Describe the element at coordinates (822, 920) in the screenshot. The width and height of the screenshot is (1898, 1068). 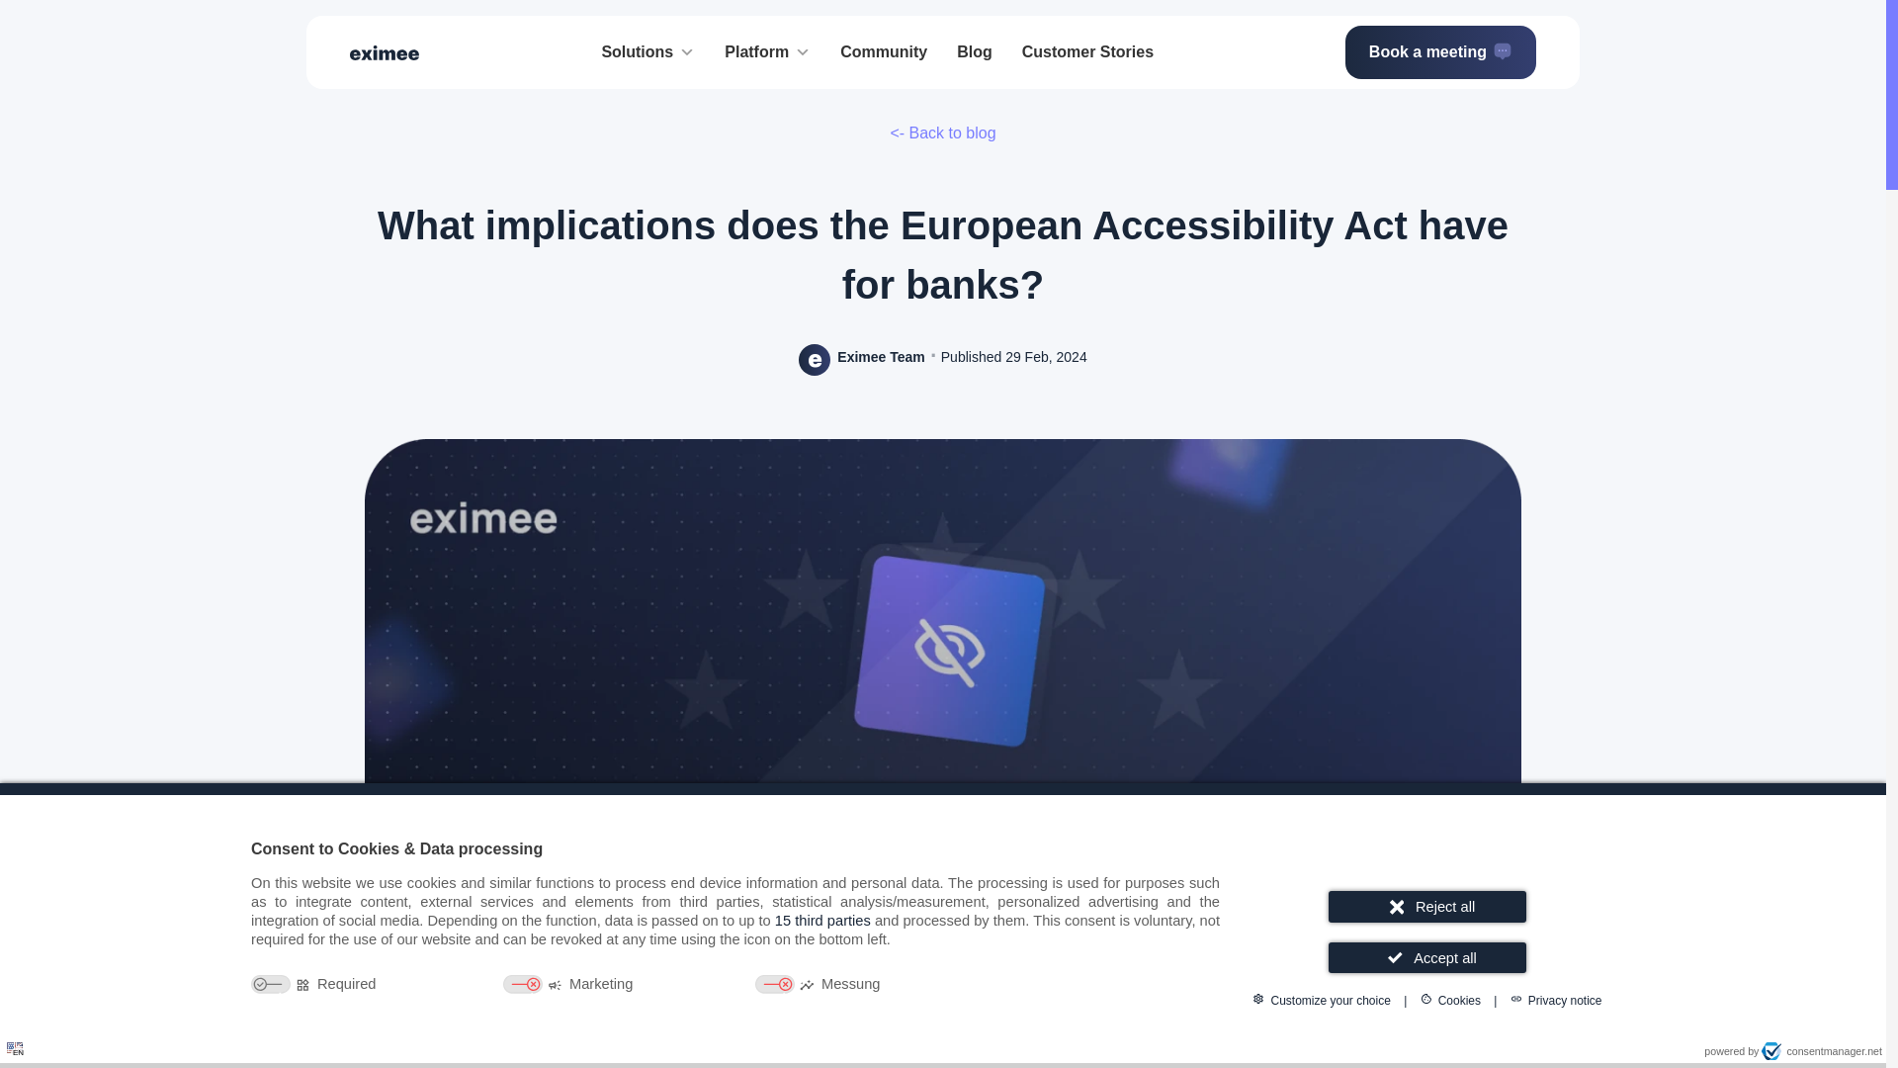
I see `15 third parties` at that location.